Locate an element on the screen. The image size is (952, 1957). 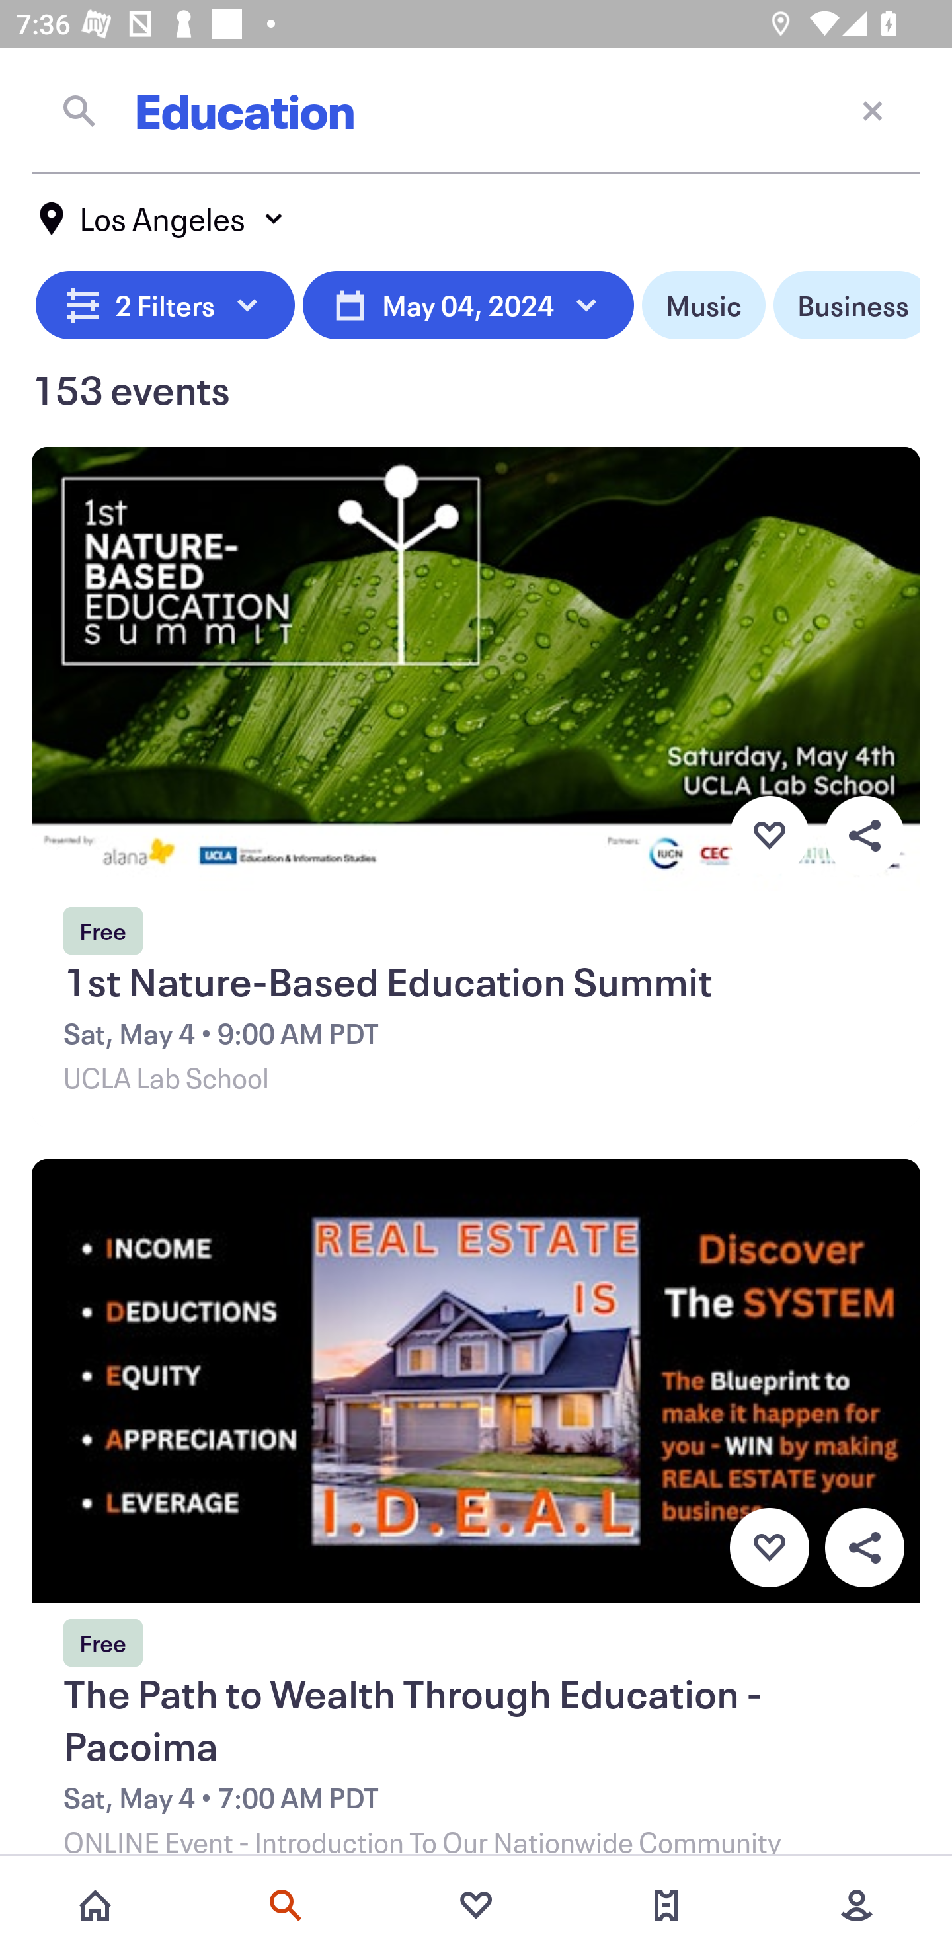
Favorite button is located at coordinates (769, 835).